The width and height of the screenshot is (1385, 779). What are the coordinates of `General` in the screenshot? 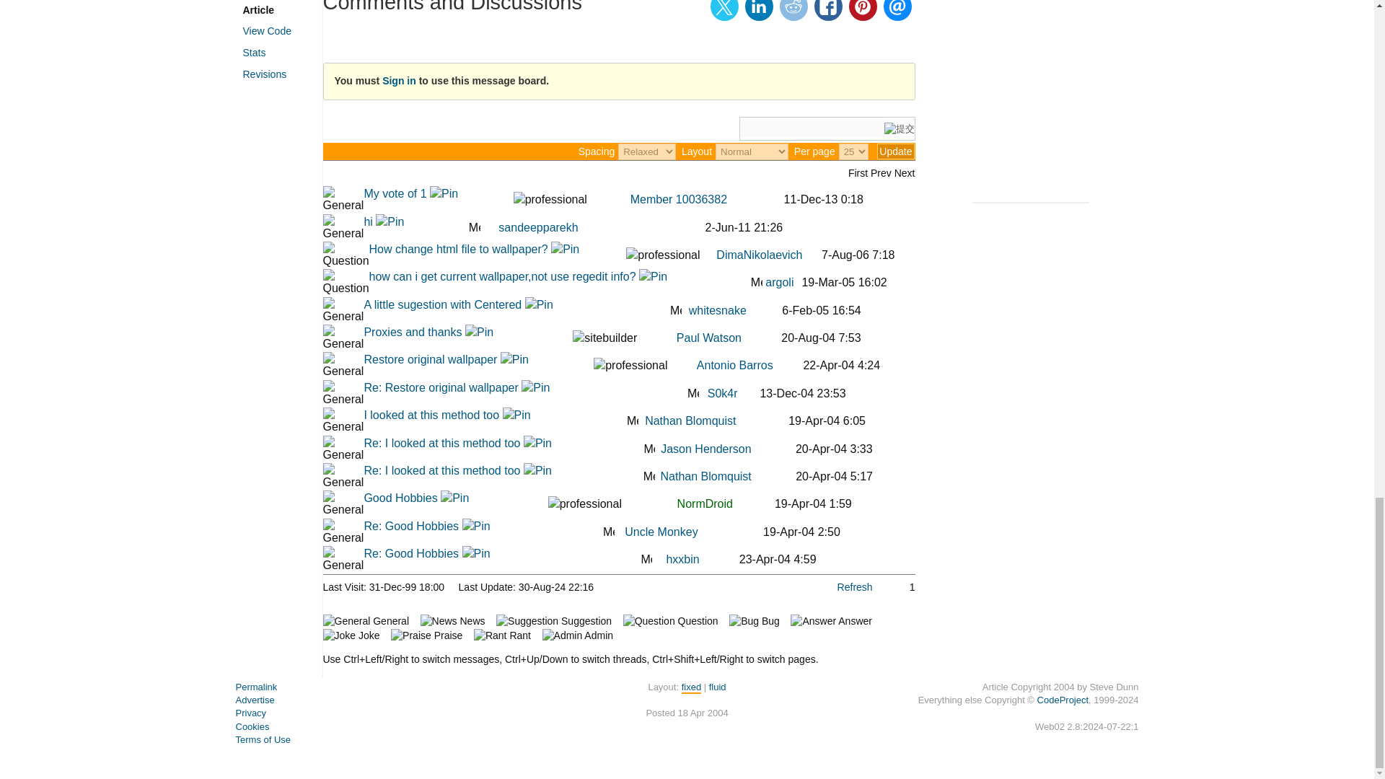 It's located at (343, 199).